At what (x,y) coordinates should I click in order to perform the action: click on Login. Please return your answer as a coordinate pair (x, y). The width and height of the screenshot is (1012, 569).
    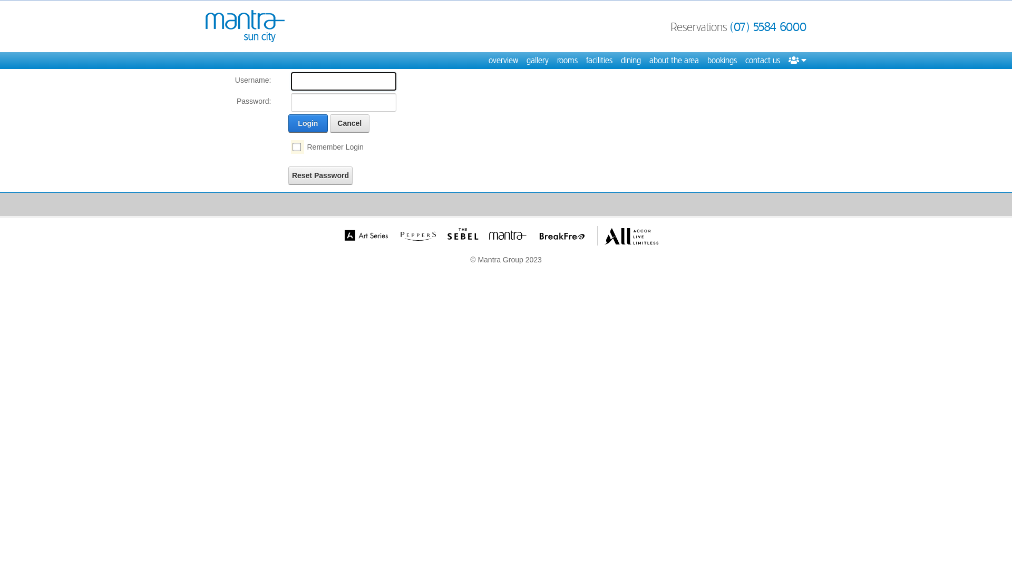
    Looking at the image, I should click on (308, 123).